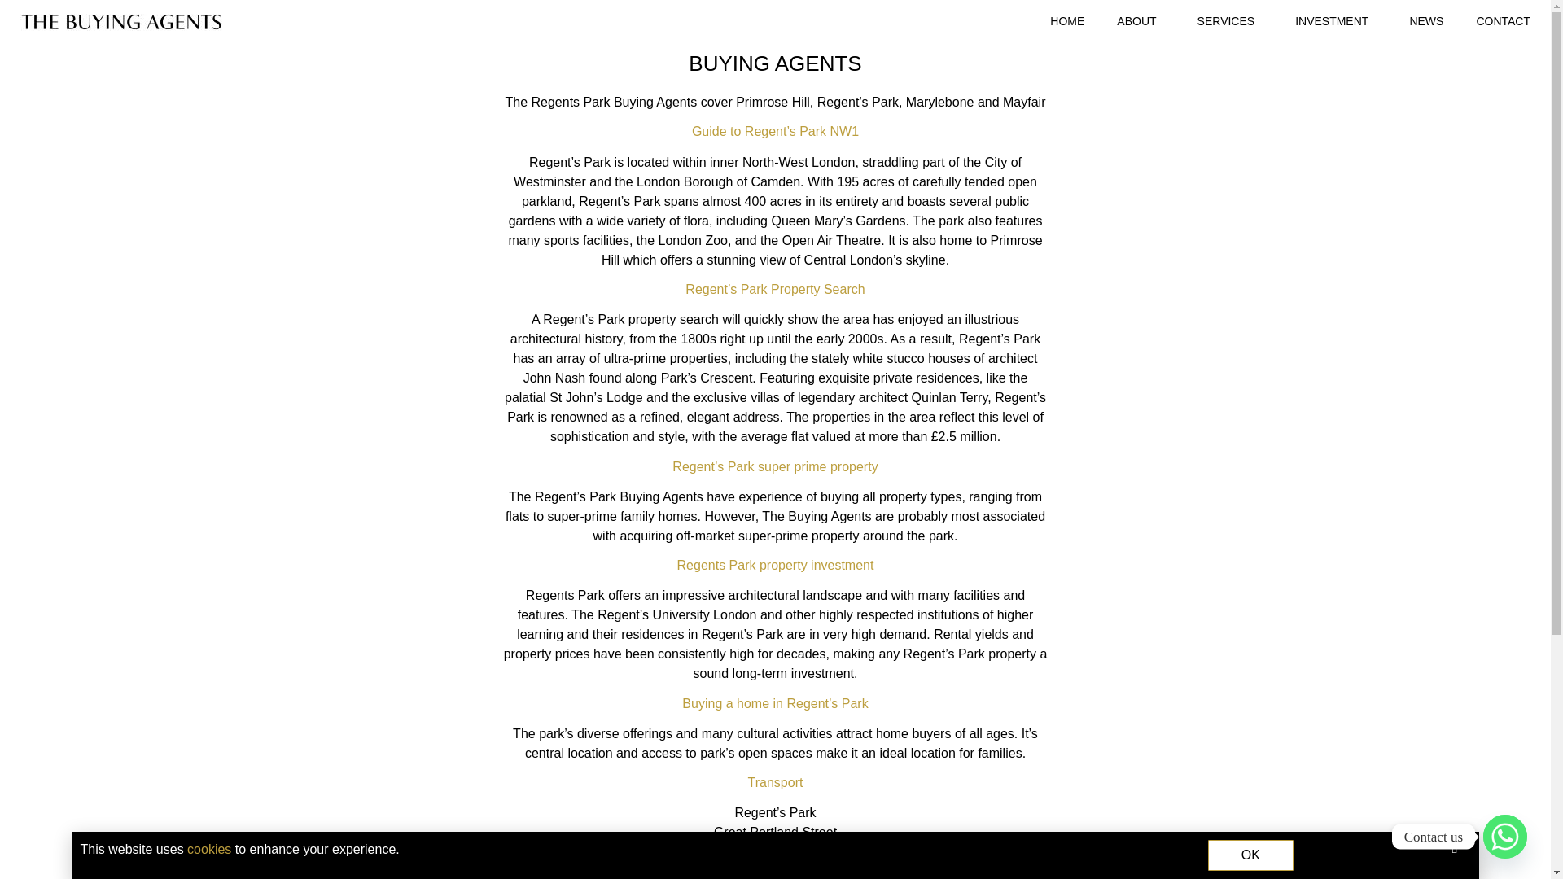 The width and height of the screenshot is (1563, 879). What do you see at coordinates (121, 22) in the screenshot?
I see `The Buying Agents site logo` at bounding box center [121, 22].